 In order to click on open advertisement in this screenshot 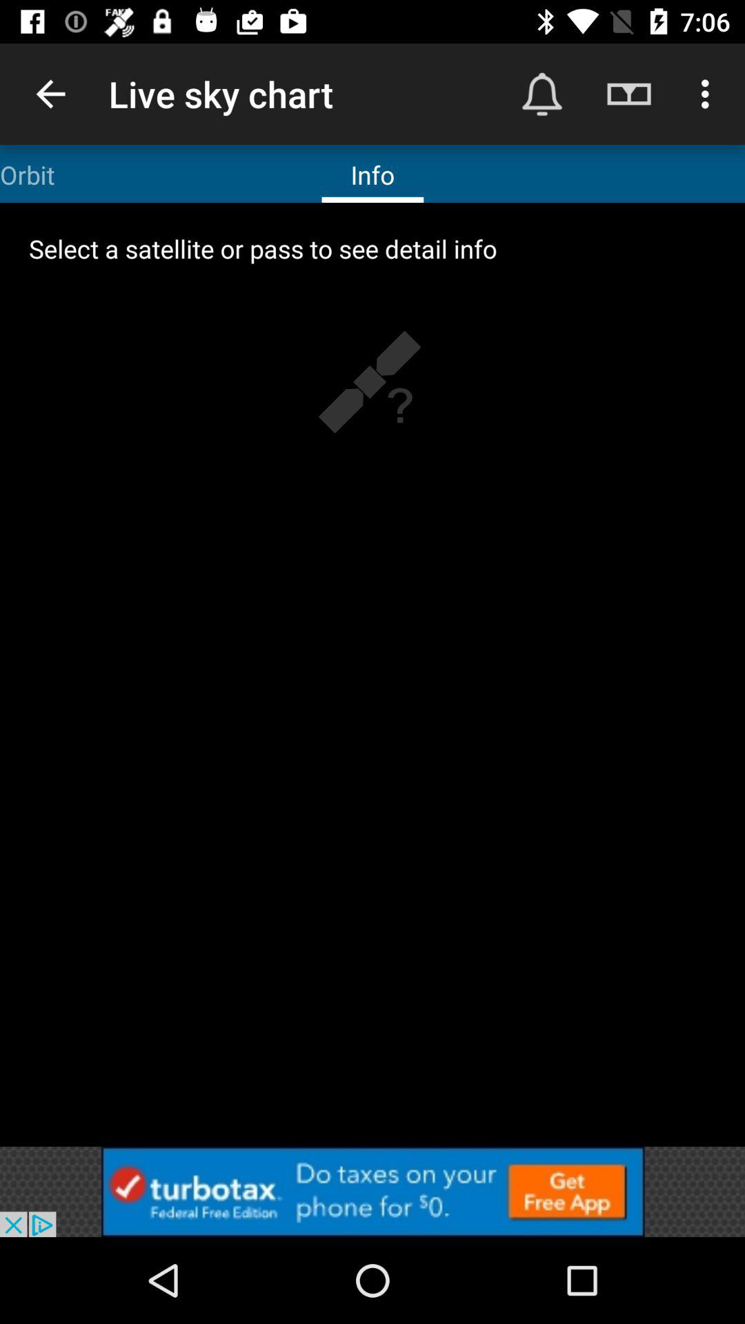, I will do `click(372, 1192)`.